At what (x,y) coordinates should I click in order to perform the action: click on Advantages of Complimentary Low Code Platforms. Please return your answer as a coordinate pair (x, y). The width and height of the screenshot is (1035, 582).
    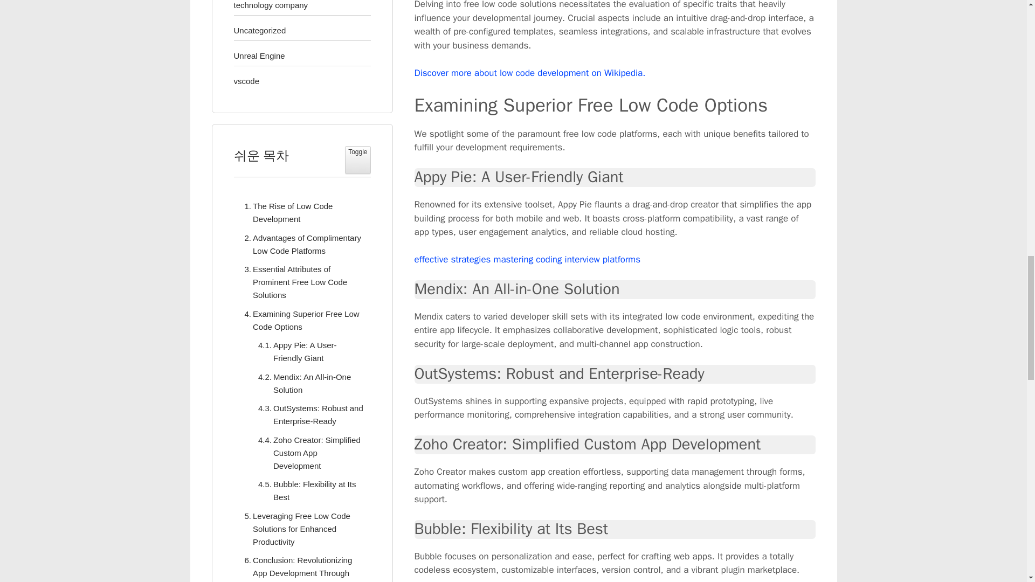
    Looking at the image, I should click on (302, 245).